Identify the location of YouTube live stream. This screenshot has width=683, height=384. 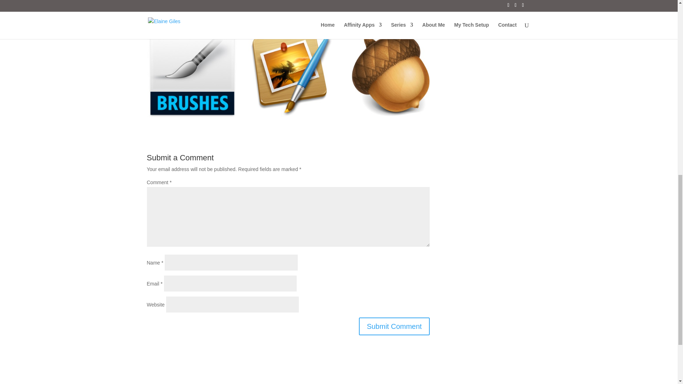
(285, 4).